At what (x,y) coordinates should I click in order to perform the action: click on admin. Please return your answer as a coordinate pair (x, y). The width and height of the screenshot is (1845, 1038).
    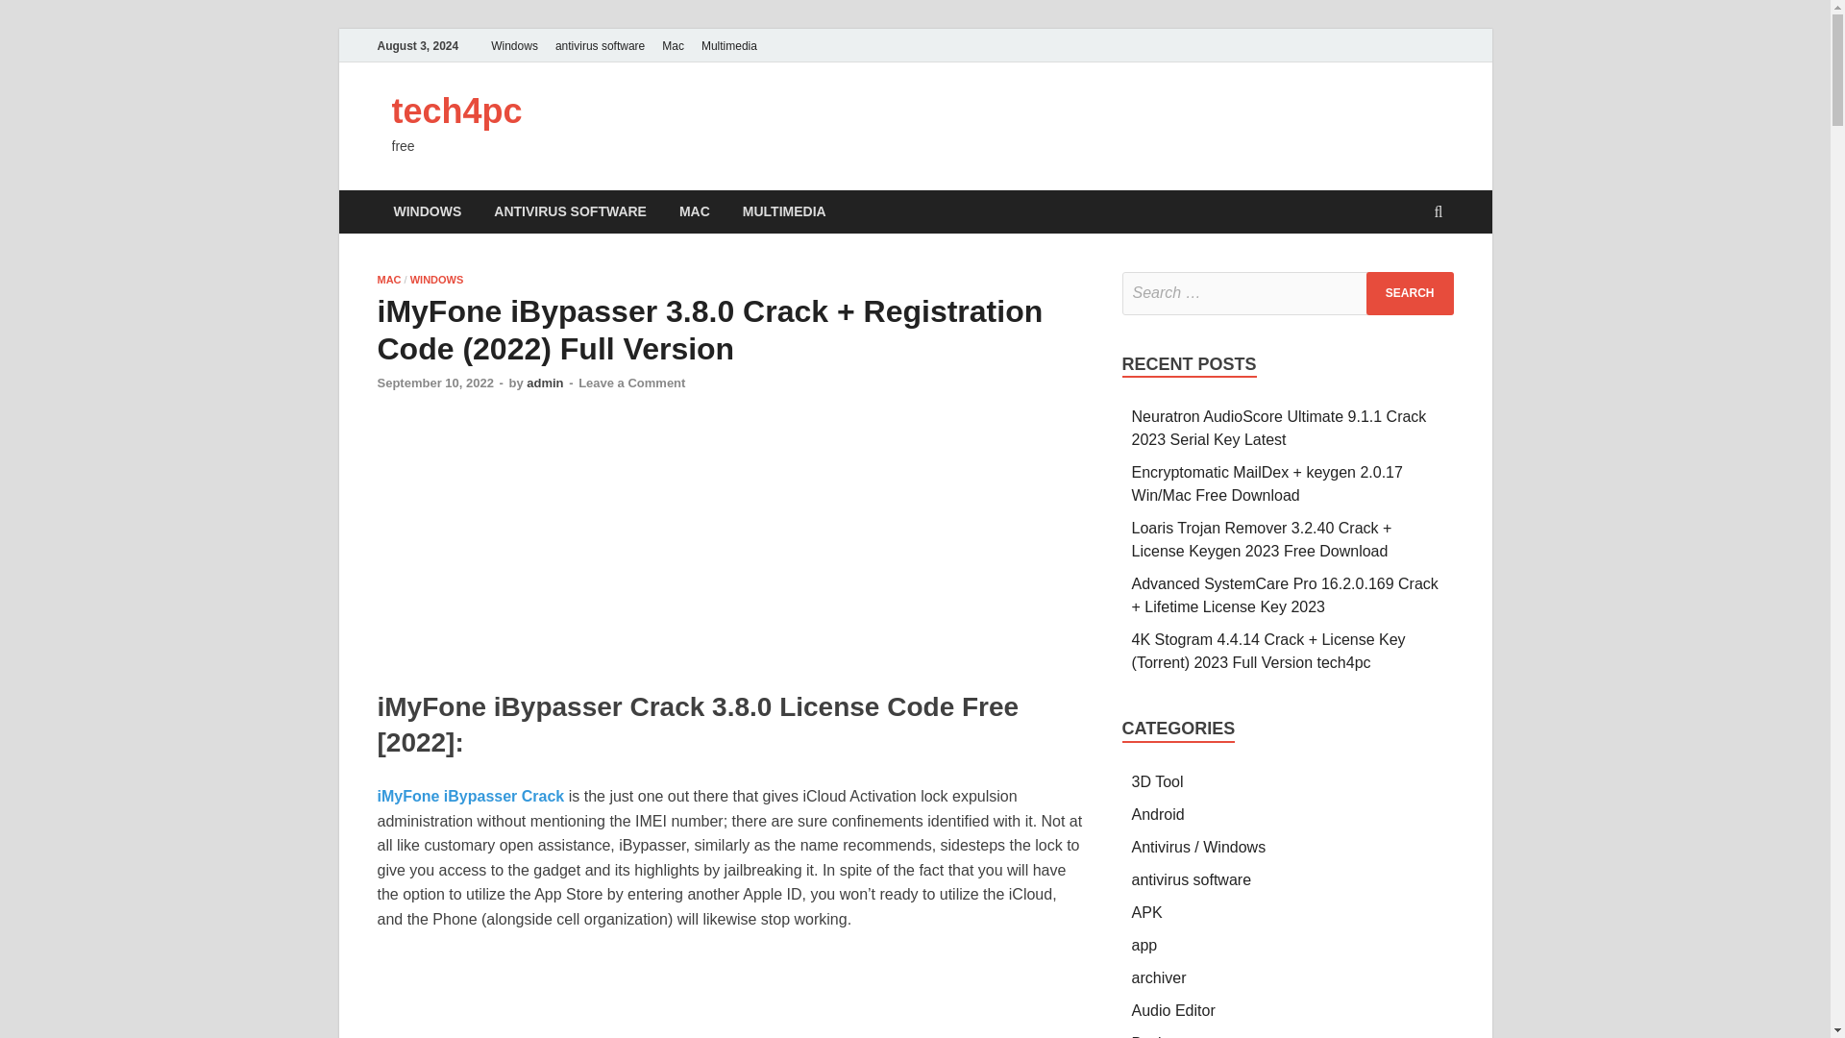
    Looking at the image, I should click on (544, 383).